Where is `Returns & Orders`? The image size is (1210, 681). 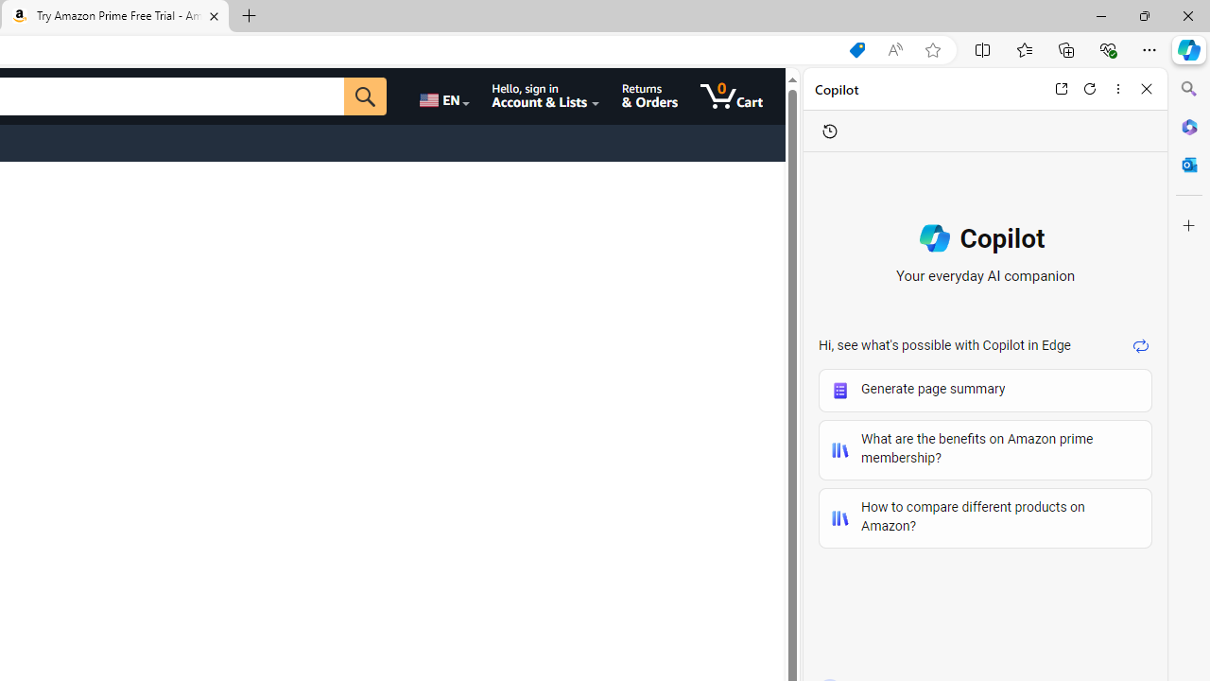
Returns & Orders is located at coordinates (648, 96).